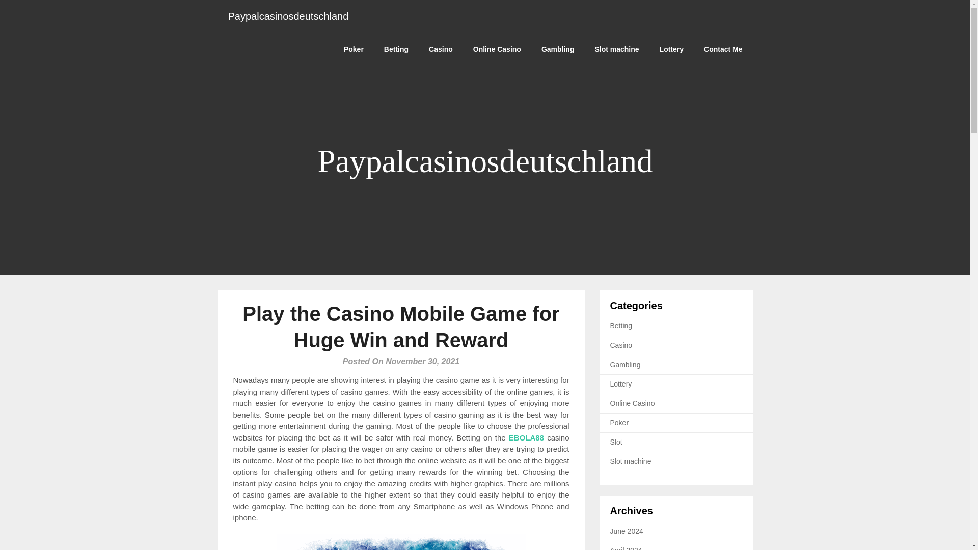 This screenshot has width=978, height=550. What do you see at coordinates (633, 403) in the screenshot?
I see `Online Casino` at bounding box center [633, 403].